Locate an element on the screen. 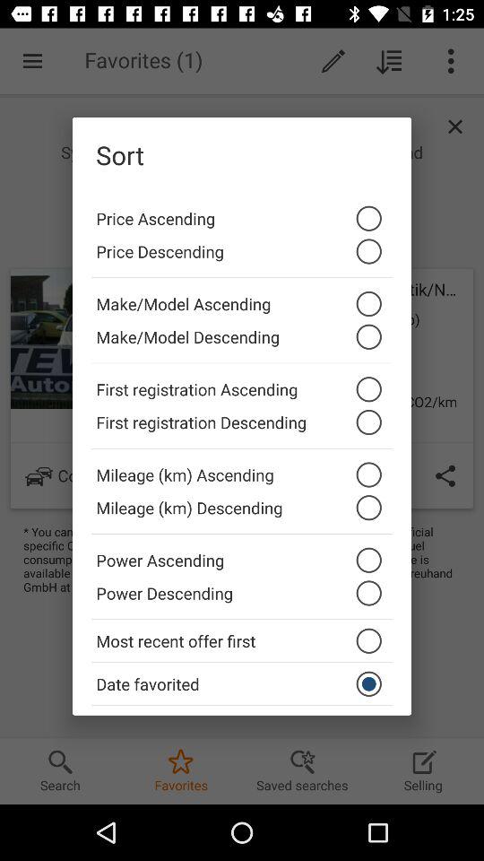 This screenshot has width=484, height=861. launch the icon above the price descending item is located at coordinates (242, 213).